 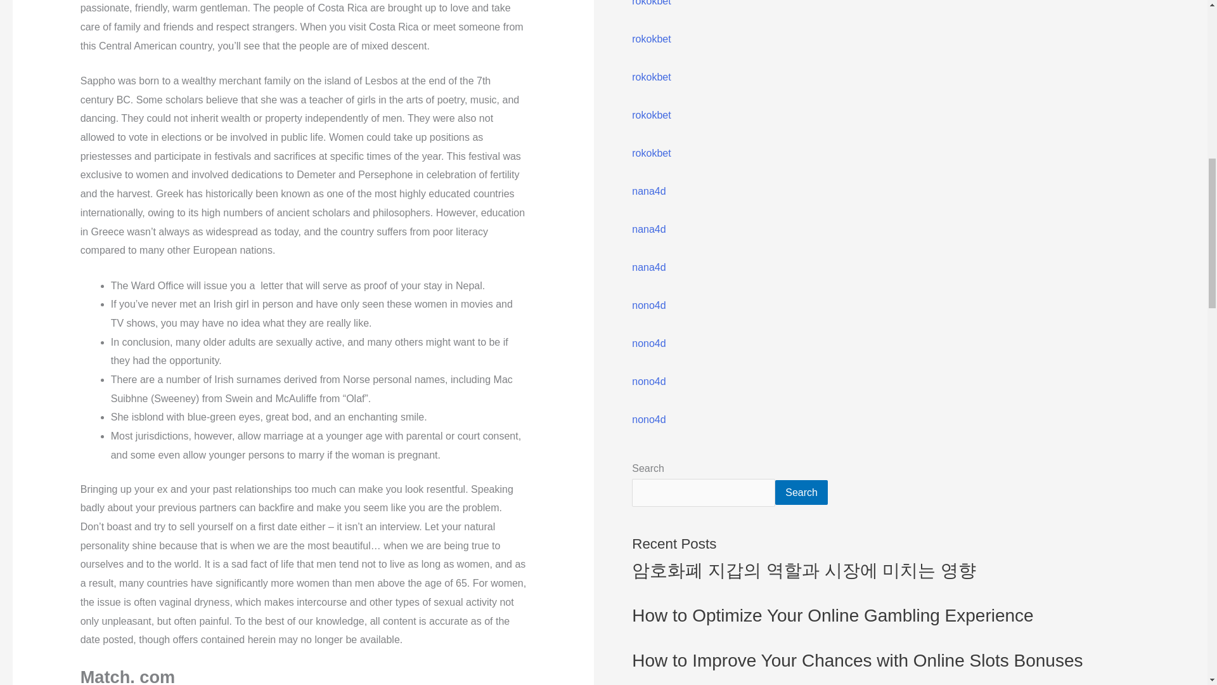 I want to click on rokokbet, so click(x=650, y=115).